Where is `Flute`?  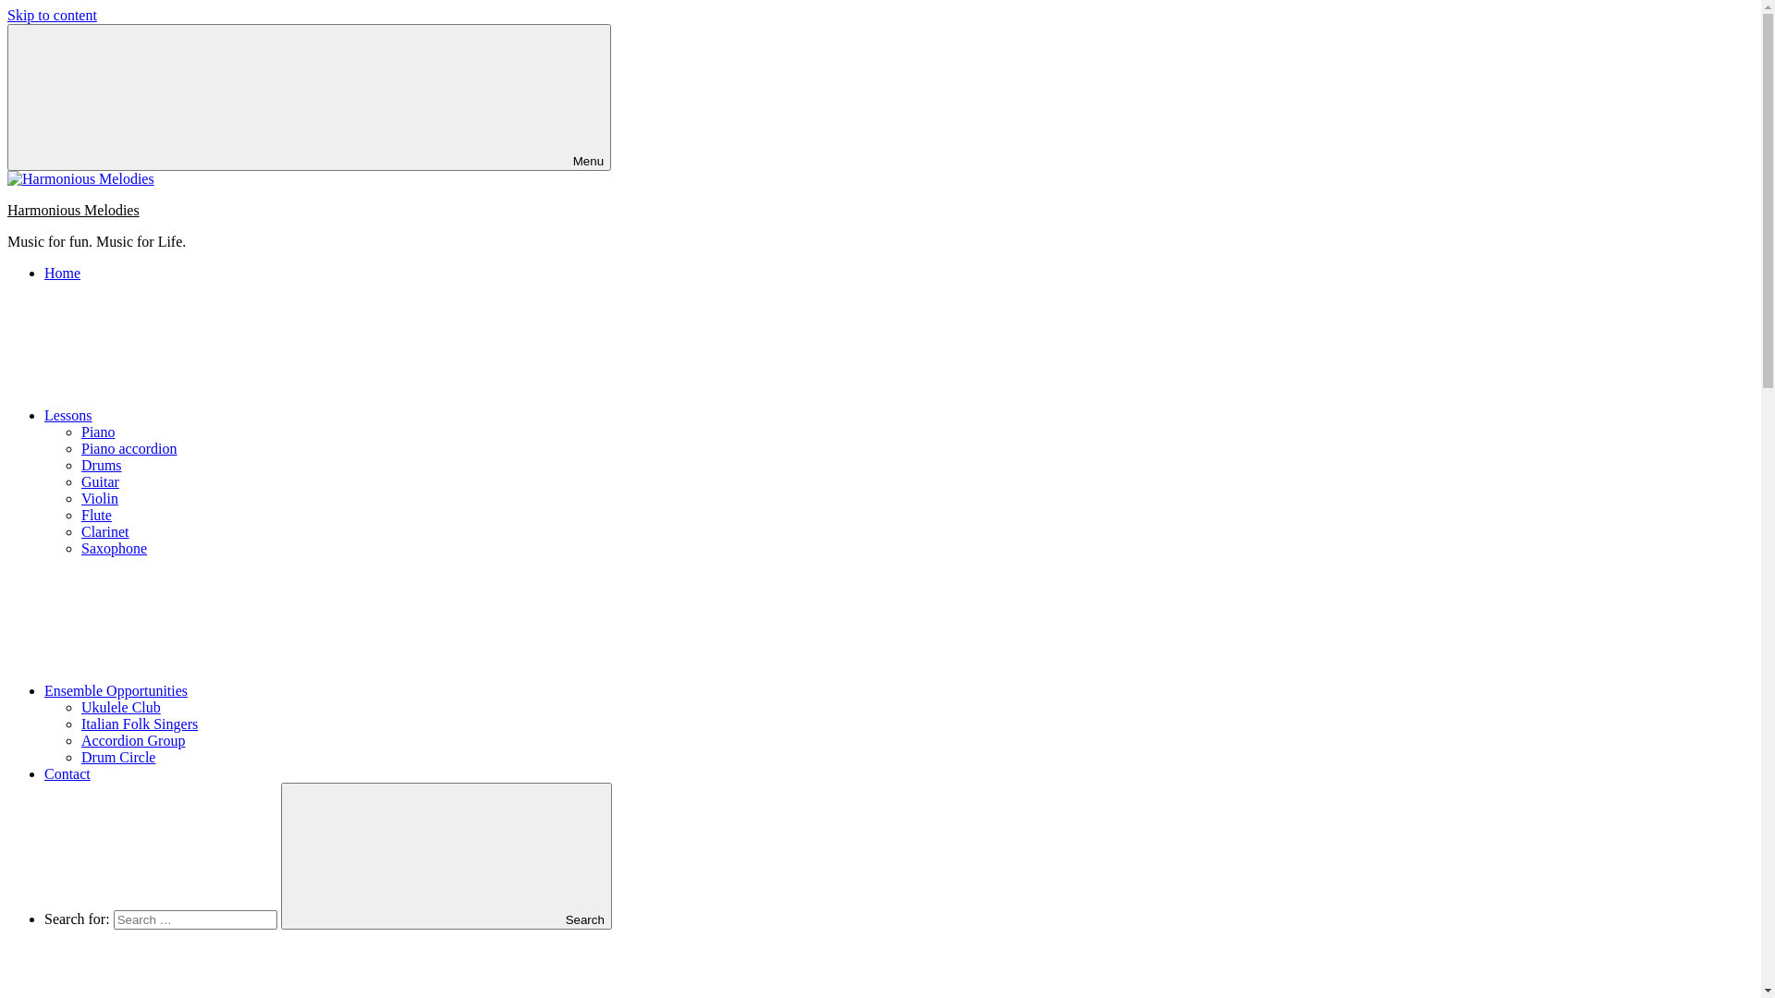 Flute is located at coordinates (96, 516).